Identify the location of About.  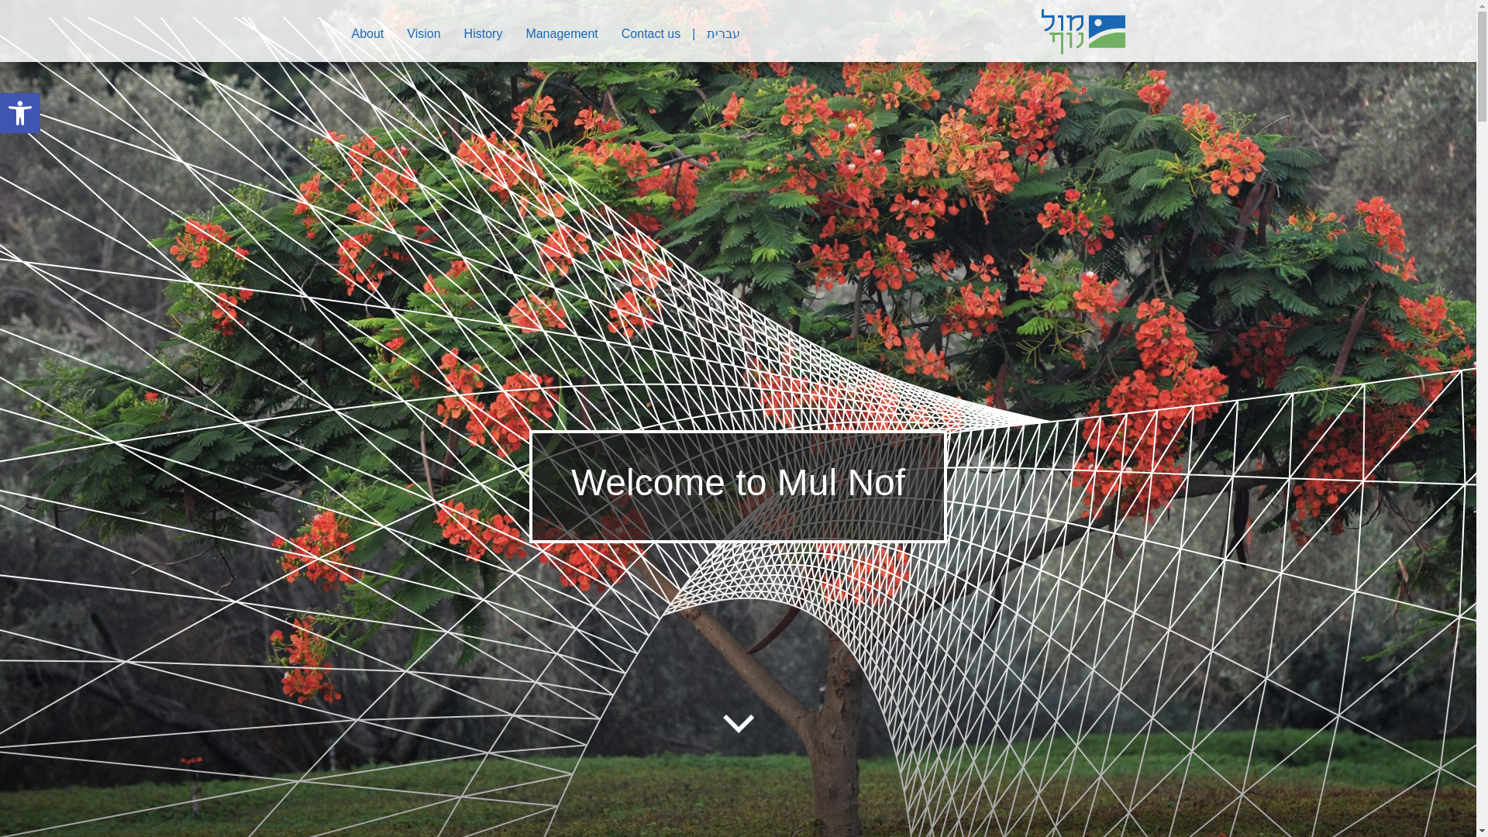
(737, 724).